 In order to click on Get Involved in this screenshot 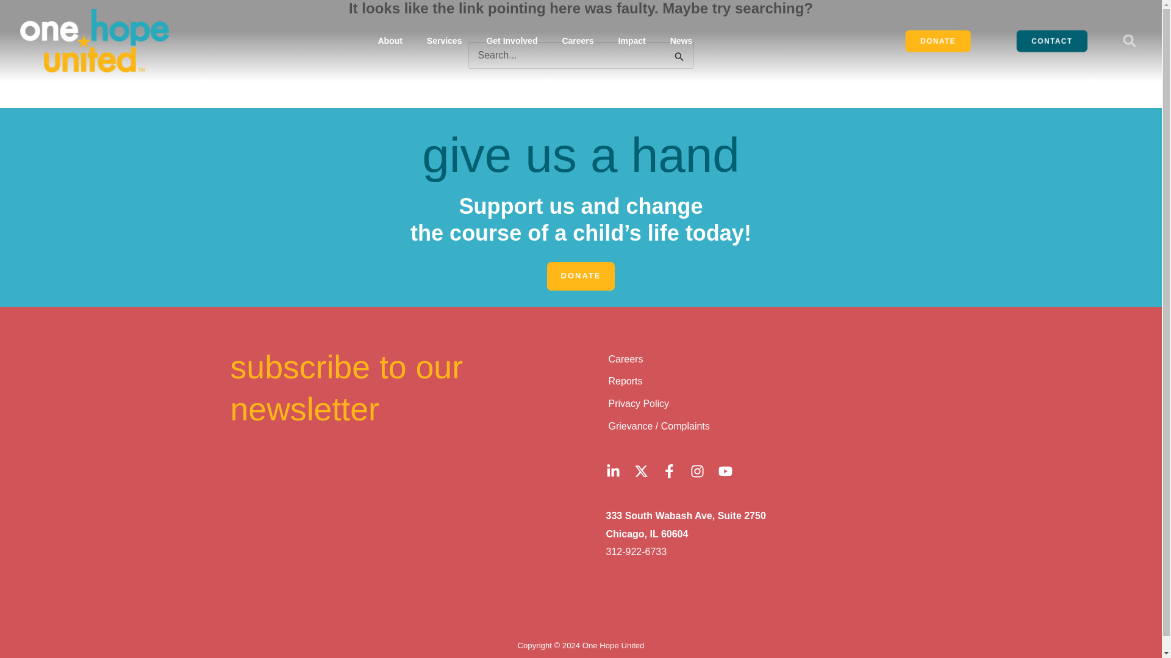, I will do `click(511, 40)`.